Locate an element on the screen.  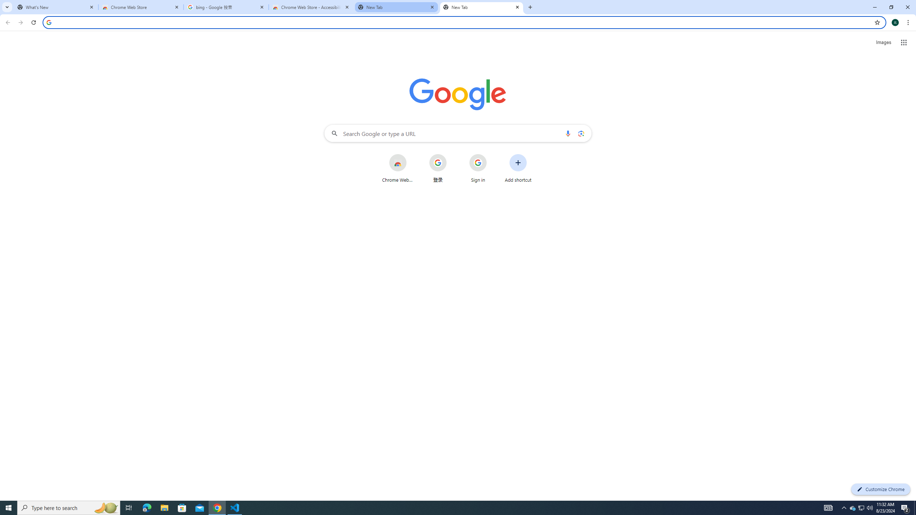
More actions for Chrome Web Store shortcut is located at coordinates (412, 154).